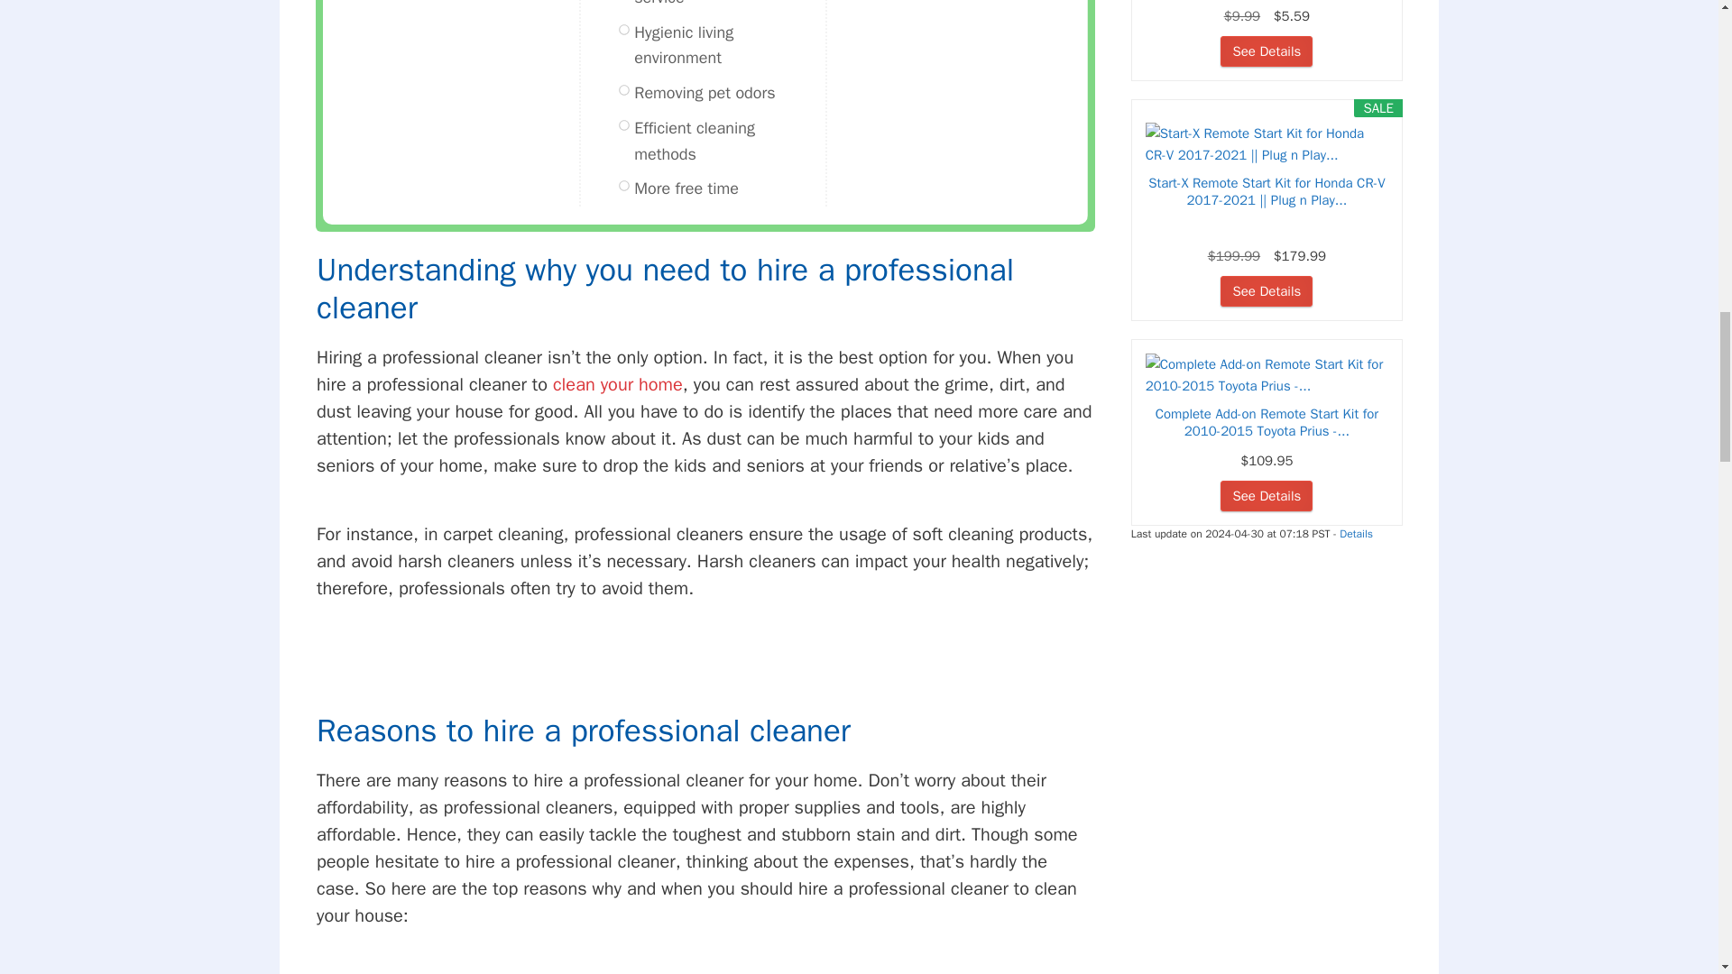  Describe the element at coordinates (725, 45) in the screenshot. I see `Hygienic living environment` at that location.